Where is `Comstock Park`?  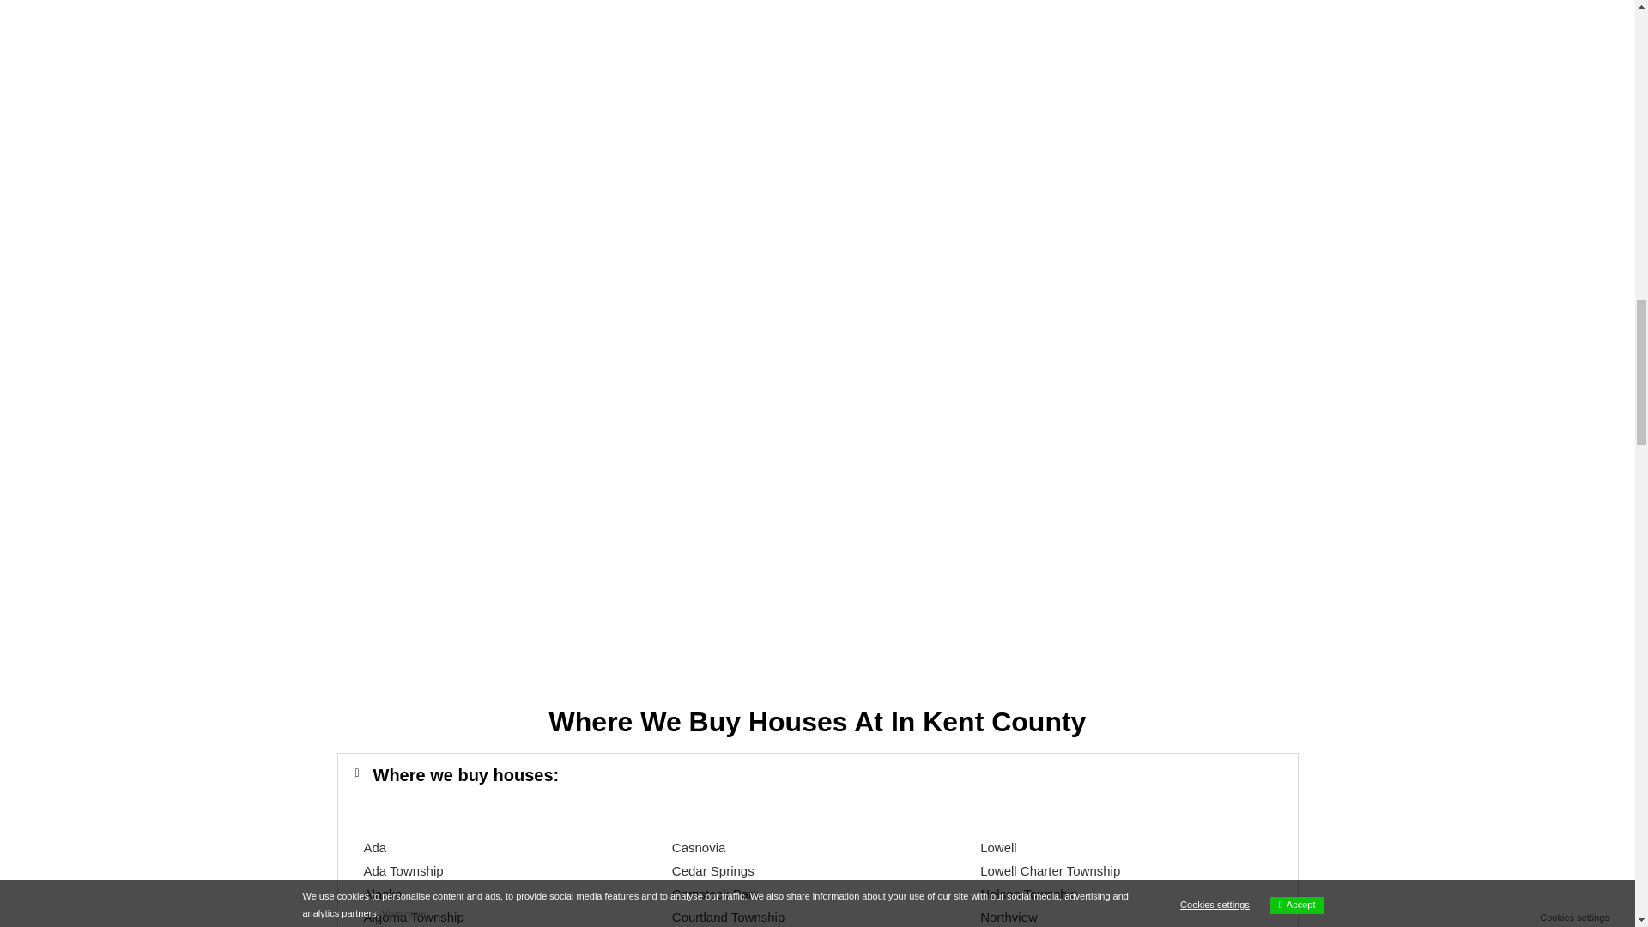 Comstock Park is located at coordinates (716, 893).